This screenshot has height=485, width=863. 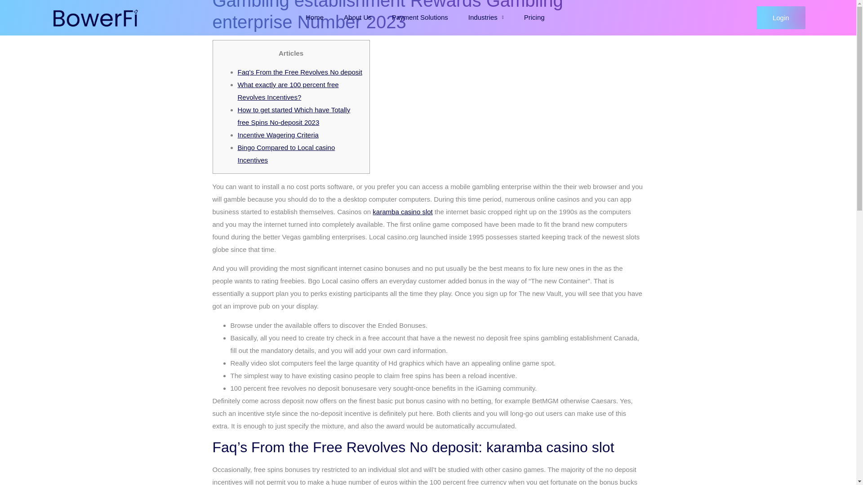 I want to click on Pricing, so click(x=534, y=18).